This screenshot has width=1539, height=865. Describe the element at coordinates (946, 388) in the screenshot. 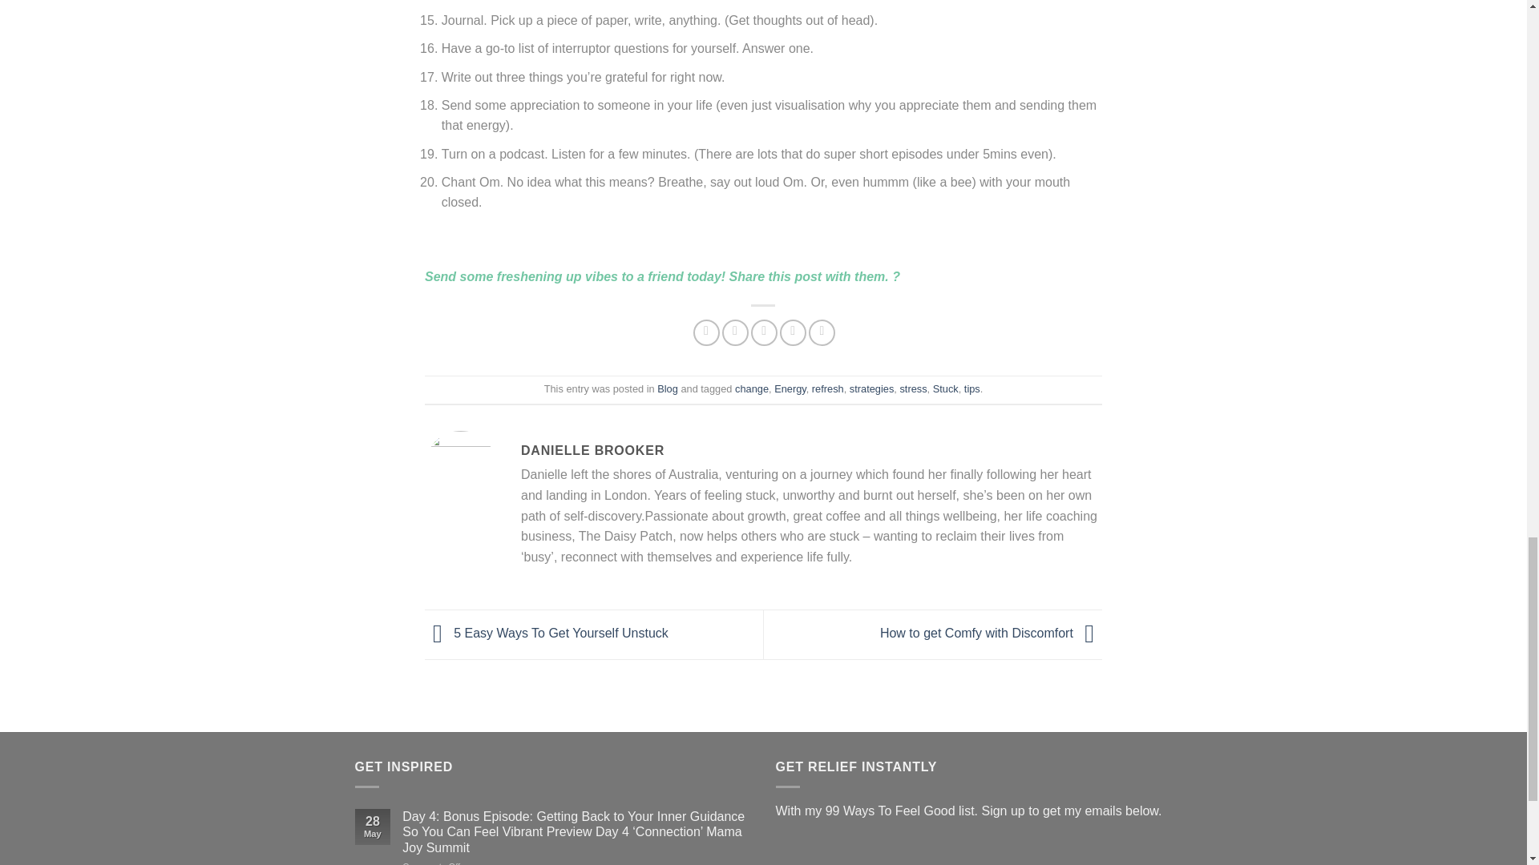

I see `Stuck` at that location.